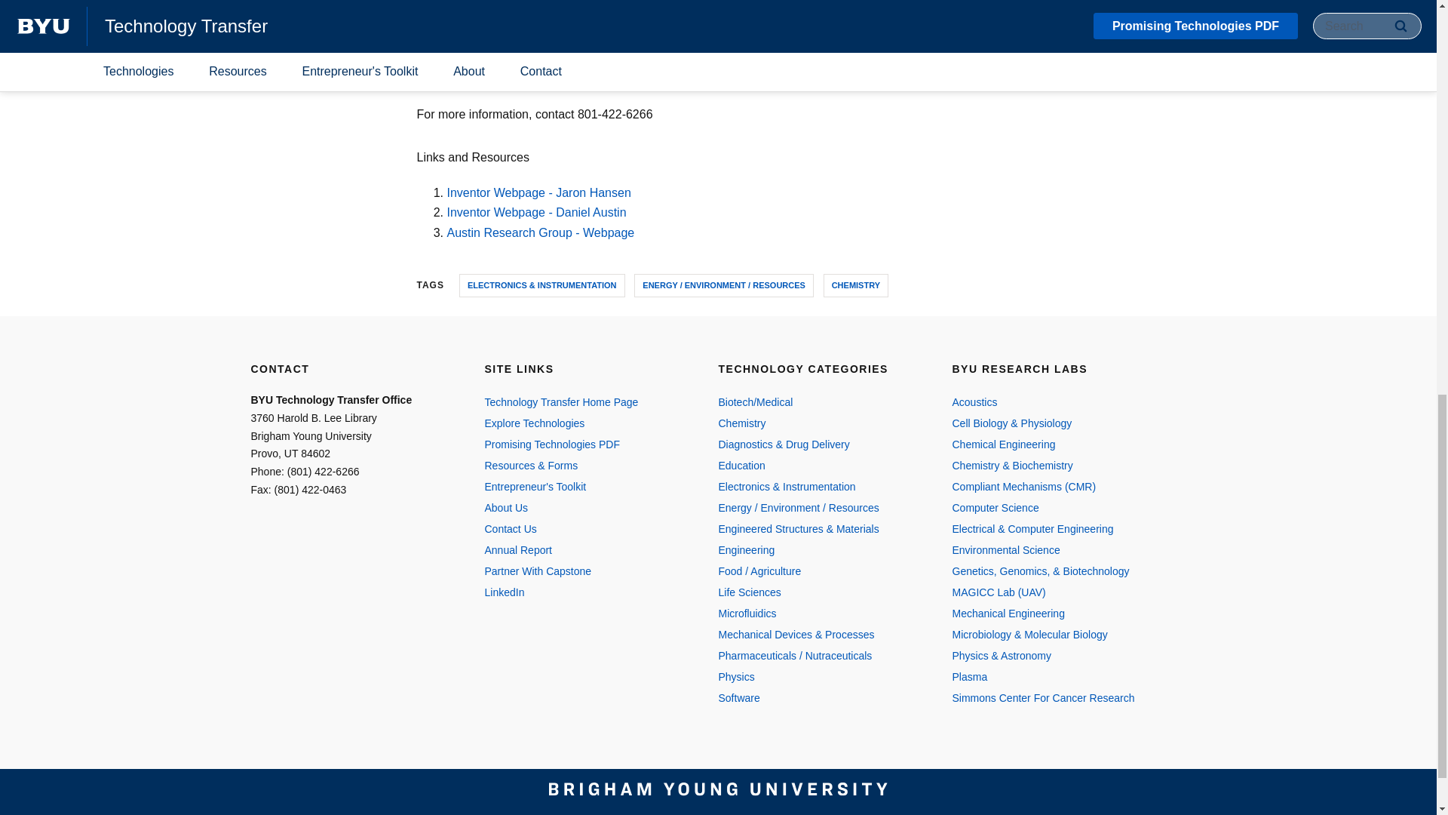 This screenshot has width=1448, height=815. What do you see at coordinates (856, 285) in the screenshot?
I see `CHEMISTRY` at bounding box center [856, 285].